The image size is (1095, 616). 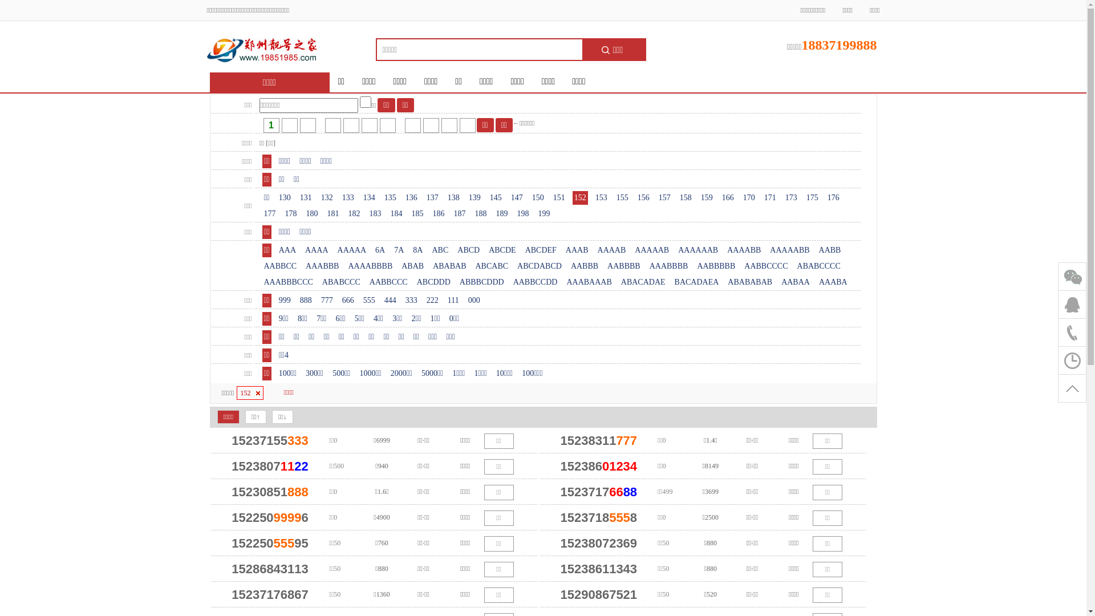 What do you see at coordinates (375, 214) in the screenshot?
I see `183` at bounding box center [375, 214].